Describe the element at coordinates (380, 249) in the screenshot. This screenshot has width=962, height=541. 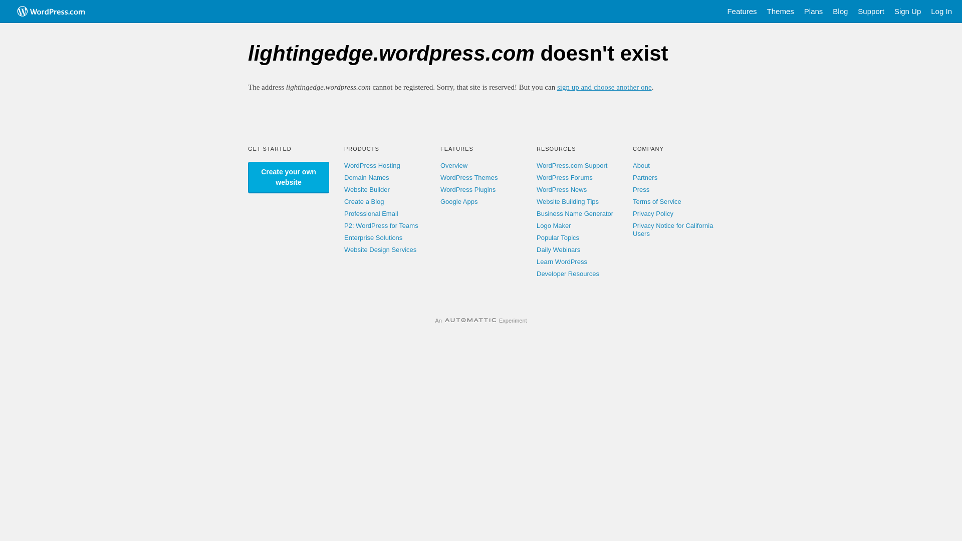
I see `Website Design Services` at that location.